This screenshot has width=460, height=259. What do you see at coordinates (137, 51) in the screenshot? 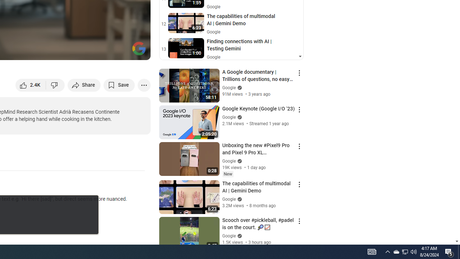
I see `Full screen (f)` at bounding box center [137, 51].